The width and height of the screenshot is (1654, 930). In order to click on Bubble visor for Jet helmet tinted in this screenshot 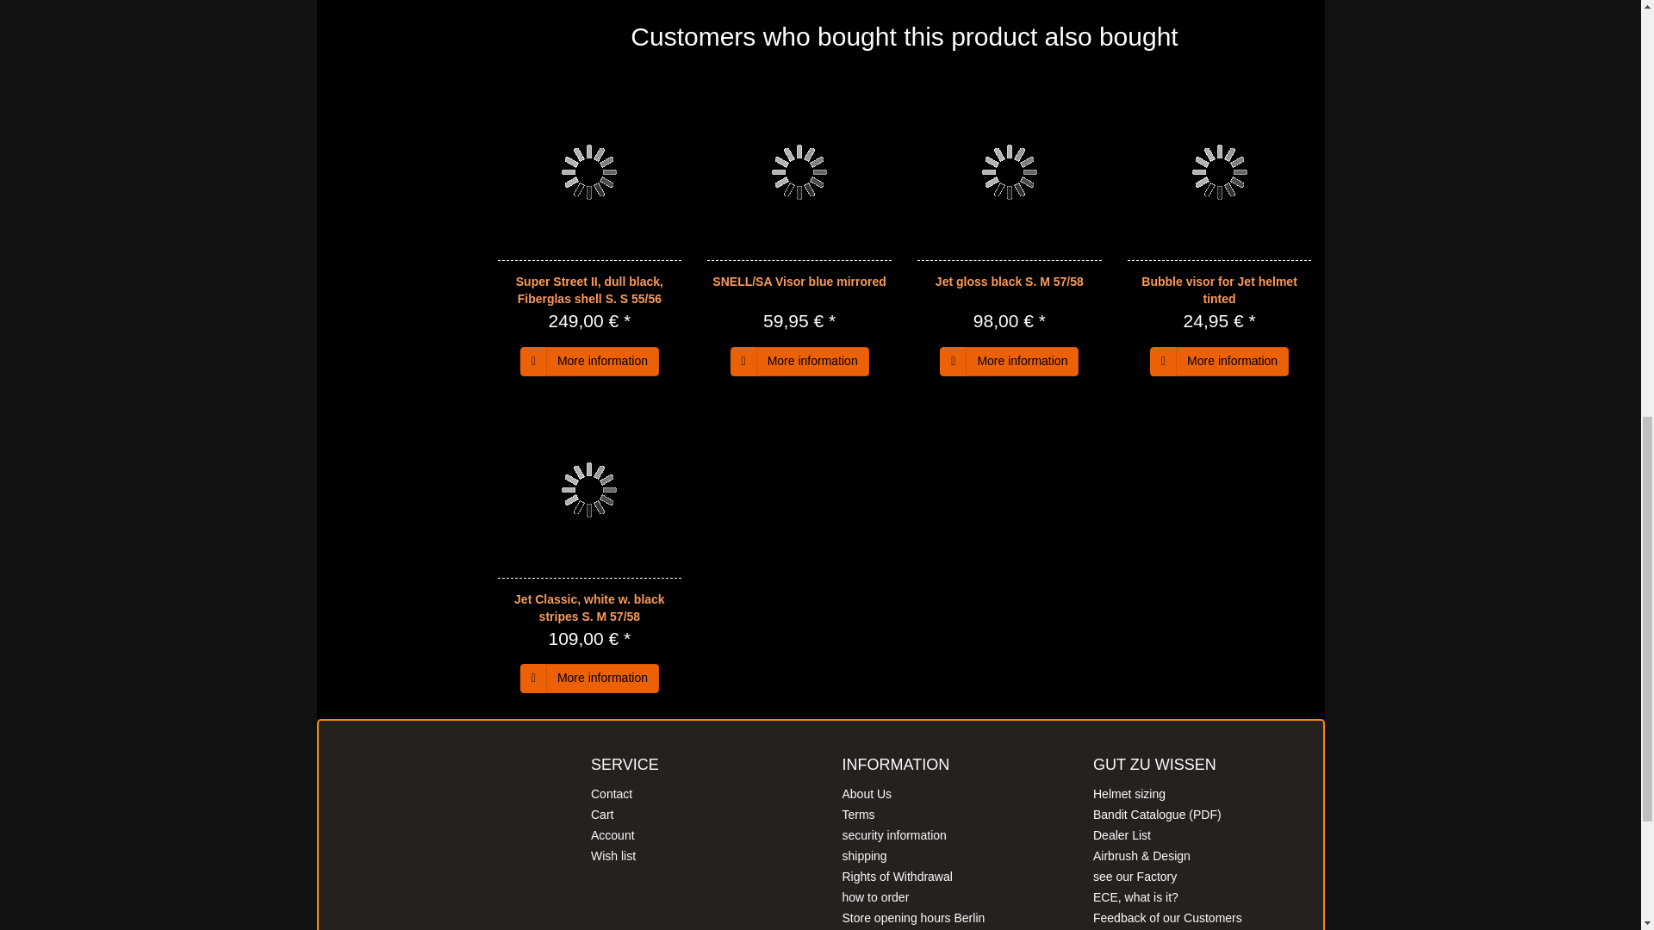, I will do `click(1220, 172)`.